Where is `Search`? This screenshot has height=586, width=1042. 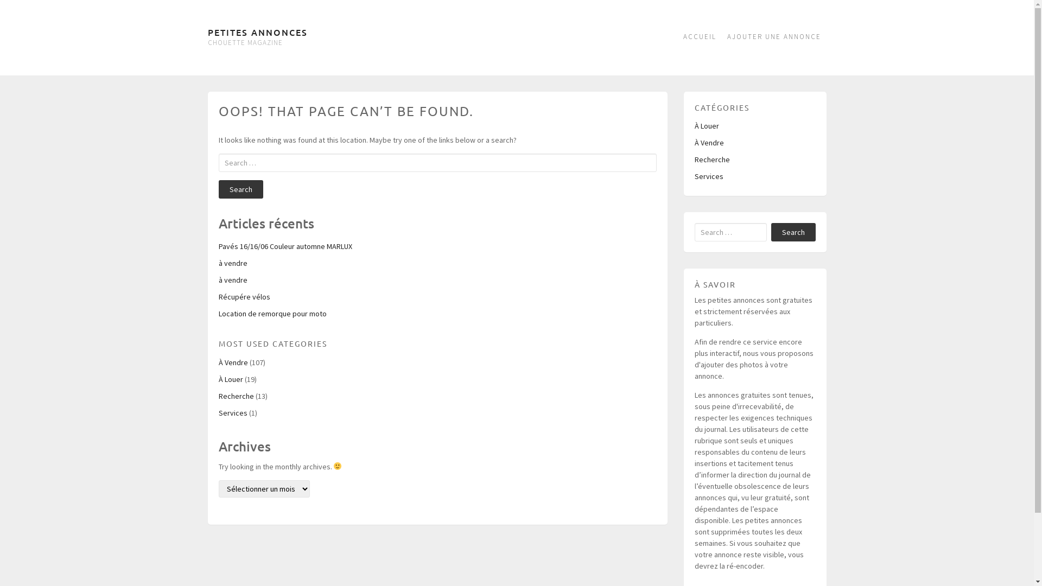 Search is located at coordinates (240, 189).